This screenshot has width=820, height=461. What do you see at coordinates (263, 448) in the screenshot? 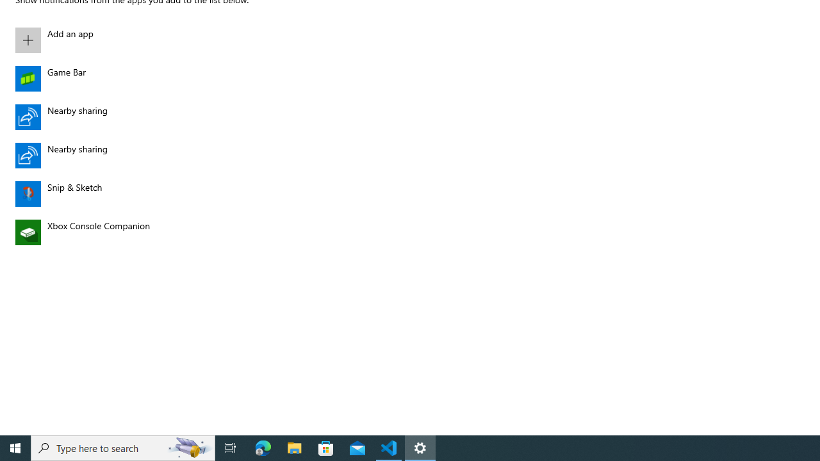
I see `Microsoft Edge` at bounding box center [263, 448].